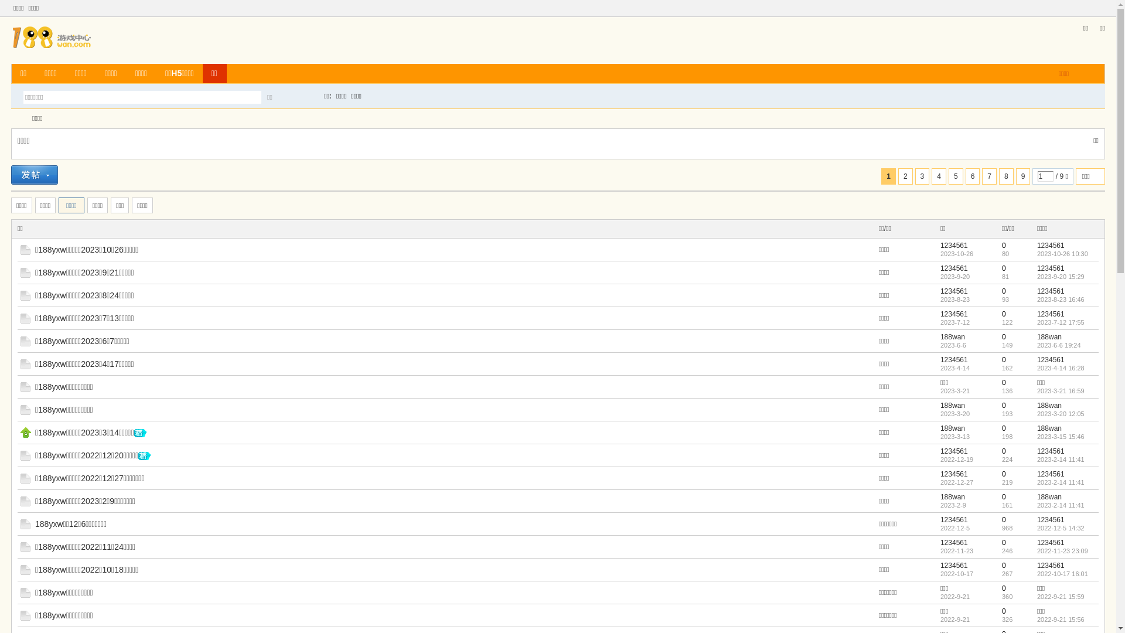 This screenshot has height=633, width=1125. What do you see at coordinates (973, 176) in the screenshot?
I see `6` at bounding box center [973, 176].